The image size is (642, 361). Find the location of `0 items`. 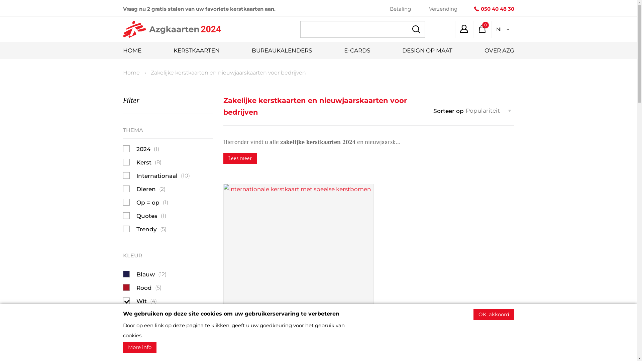

0 items is located at coordinates (482, 29).